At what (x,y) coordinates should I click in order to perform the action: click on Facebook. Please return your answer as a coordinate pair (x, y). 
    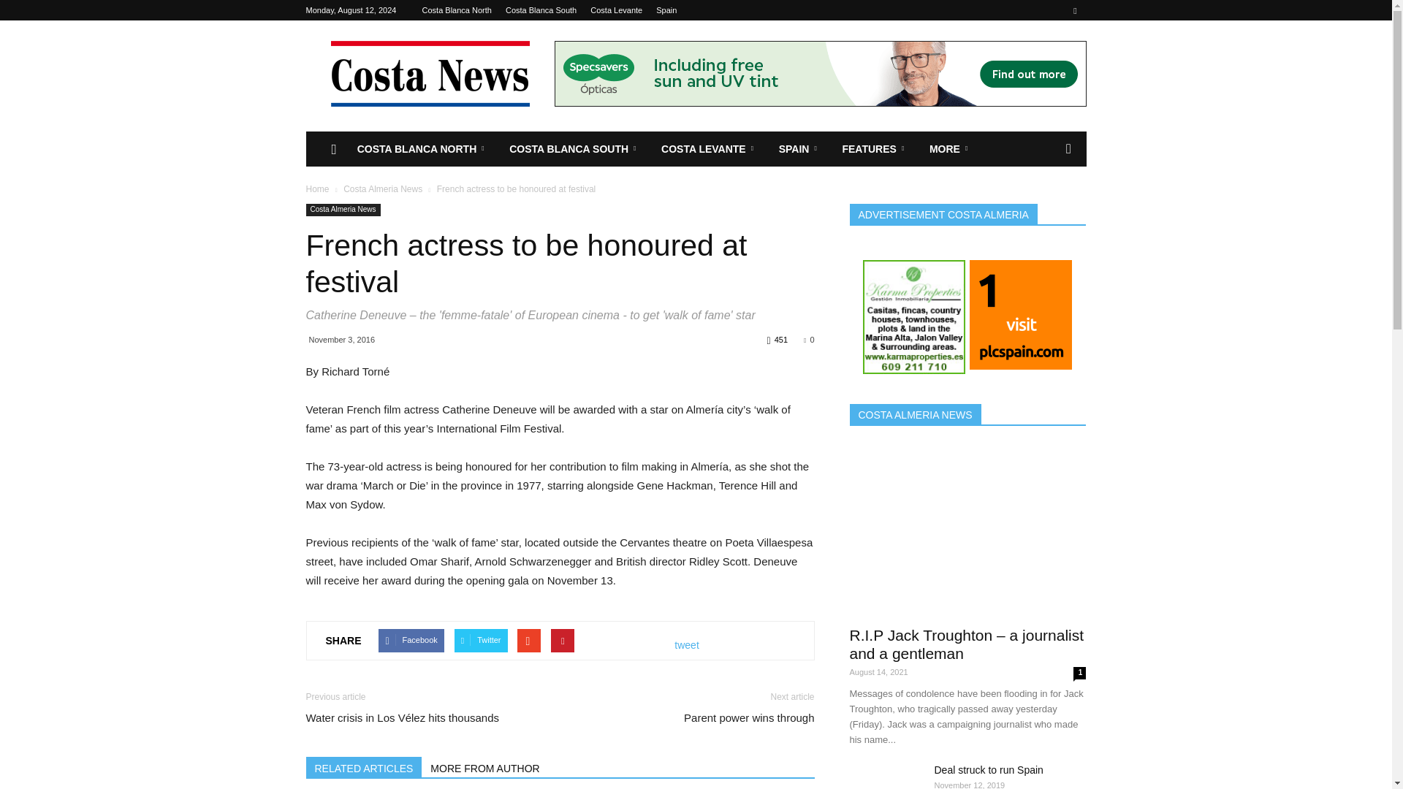
    Looking at the image, I should click on (1074, 10).